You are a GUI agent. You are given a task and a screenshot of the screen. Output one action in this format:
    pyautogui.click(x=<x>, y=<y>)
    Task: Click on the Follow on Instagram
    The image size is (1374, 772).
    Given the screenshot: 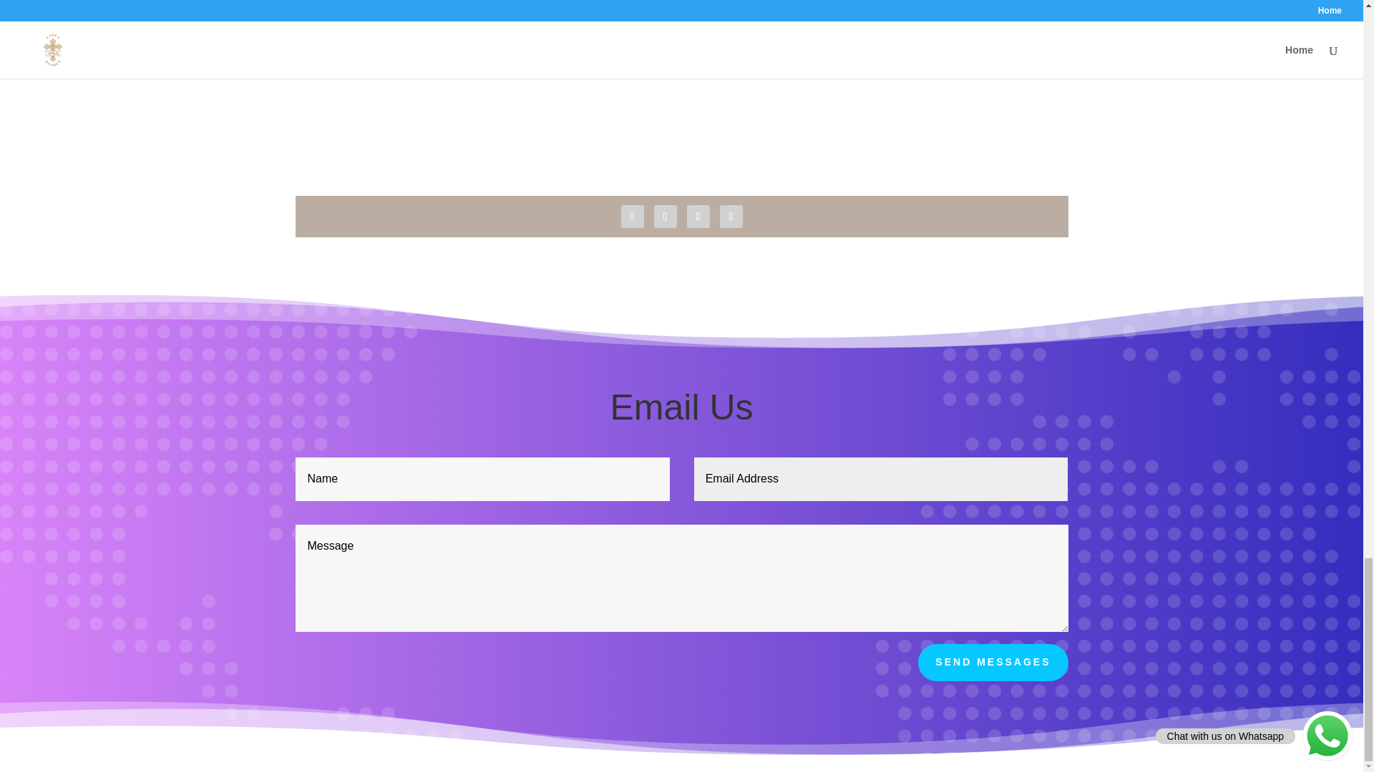 What is the action you would take?
    pyautogui.click(x=731, y=216)
    